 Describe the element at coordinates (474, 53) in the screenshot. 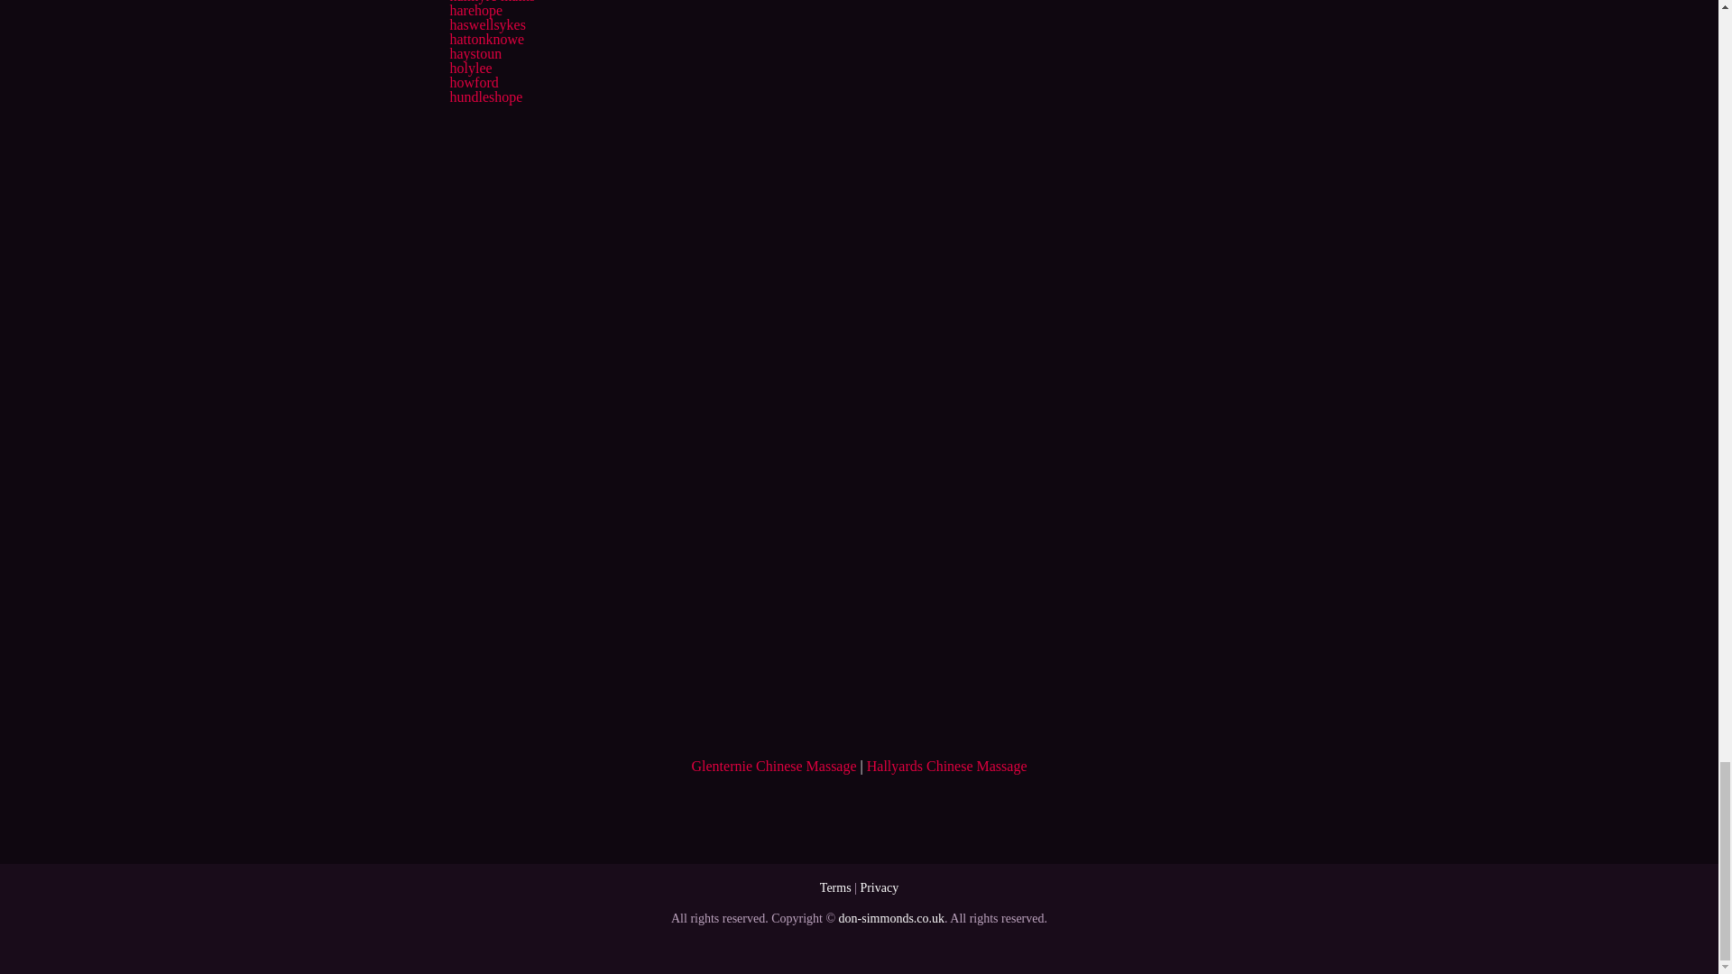

I see `haystoun` at that location.